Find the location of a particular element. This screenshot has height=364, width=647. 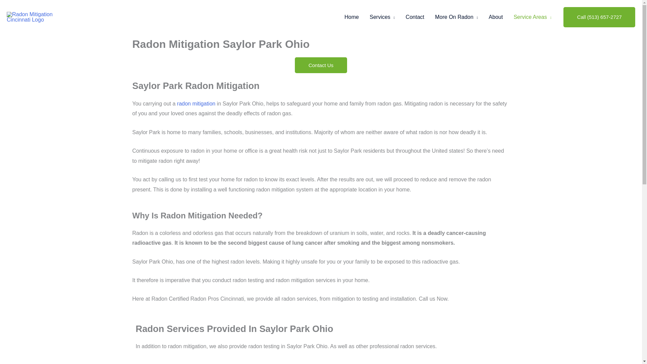

Contact is located at coordinates (415, 17).